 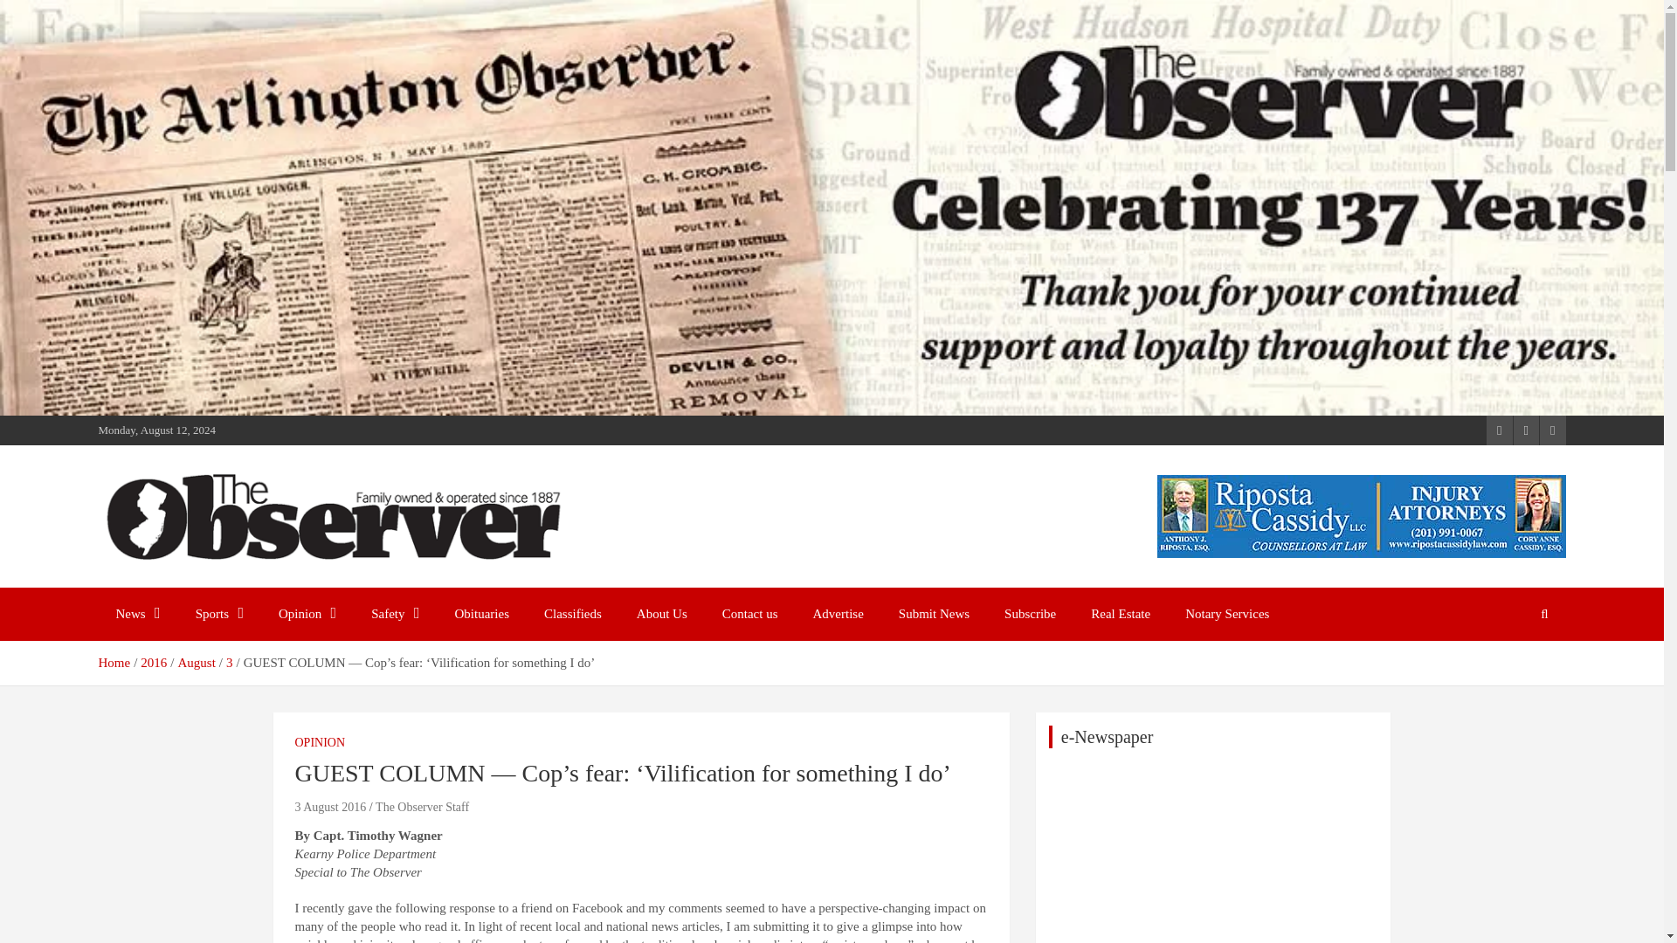 I want to click on About Us, so click(x=661, y=614).